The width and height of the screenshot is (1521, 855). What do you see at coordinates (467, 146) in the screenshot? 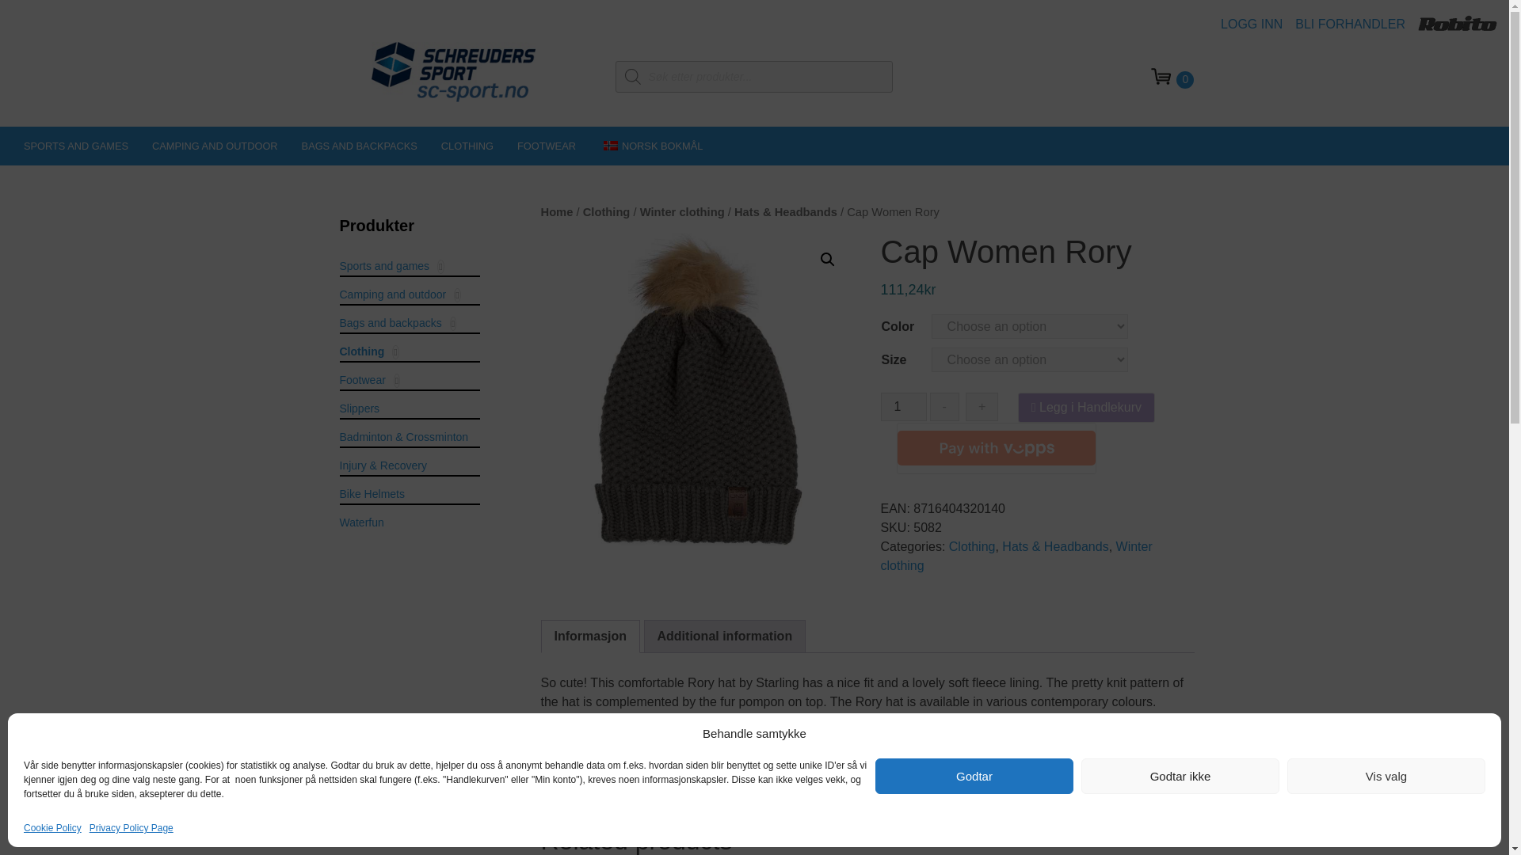
I see `CLOTHING` at bounding box center [467, 146].